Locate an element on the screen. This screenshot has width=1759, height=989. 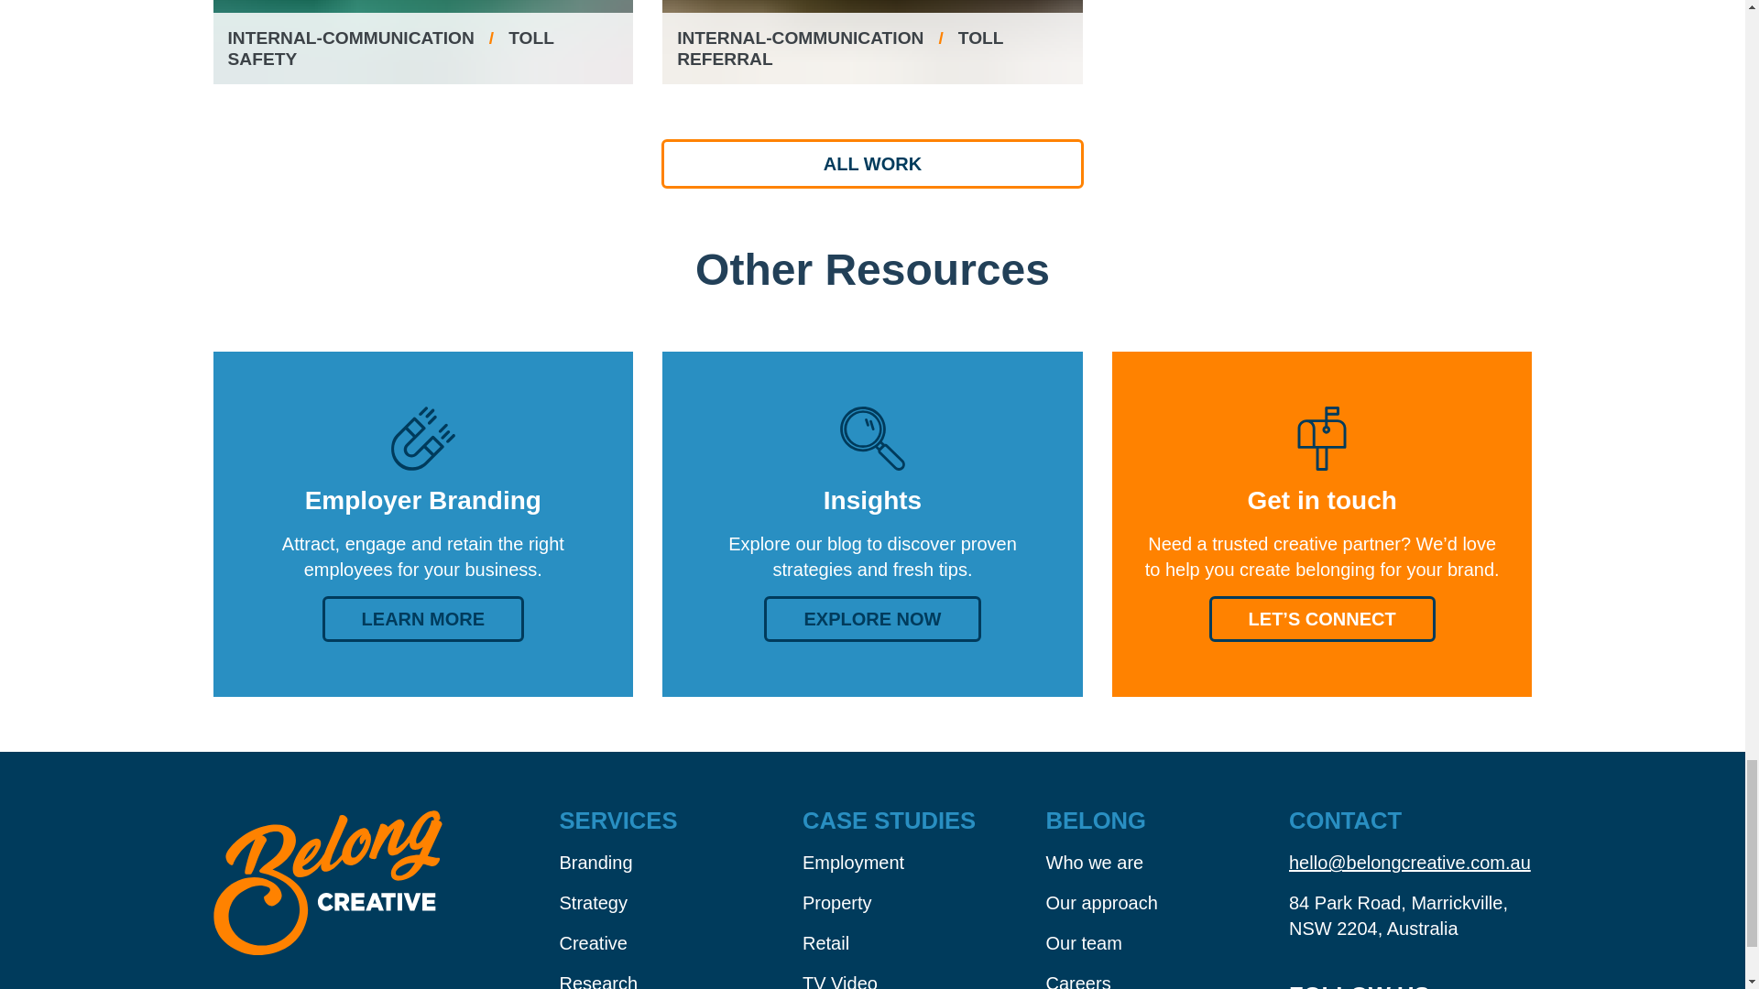
Employment is located at coordinates (923, 854).